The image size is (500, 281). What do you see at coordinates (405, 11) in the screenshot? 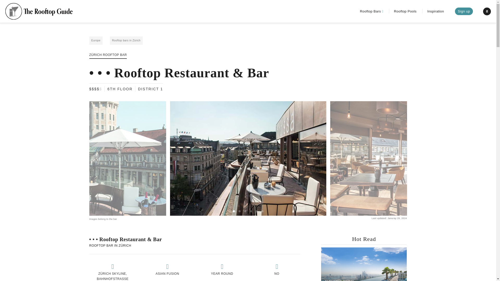
I see `Rooftop Pools` at bounding box center [405, 11].